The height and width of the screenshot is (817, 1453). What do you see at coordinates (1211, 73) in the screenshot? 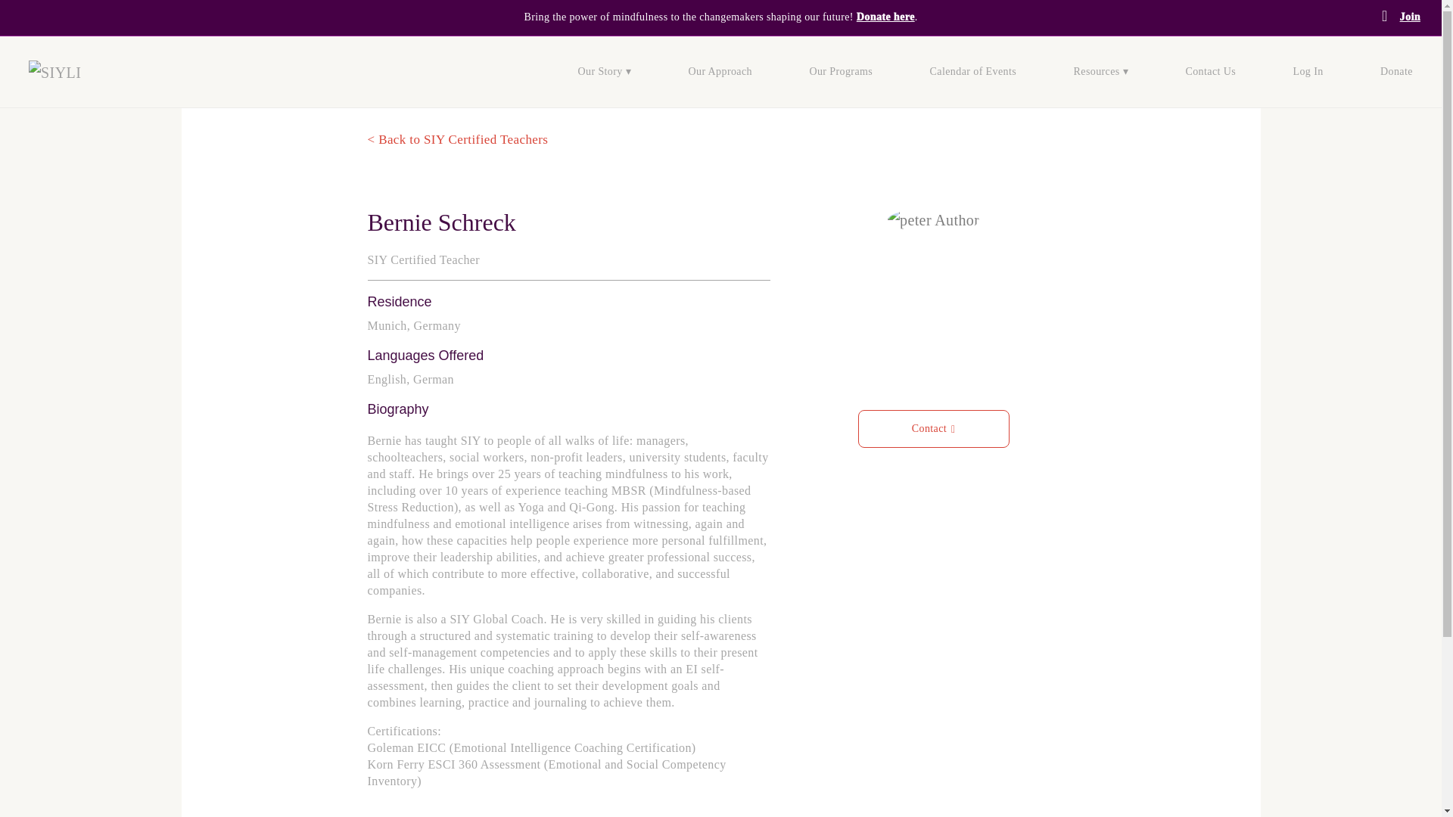
I see `Contact Us` at bounding box center [1211, 73].